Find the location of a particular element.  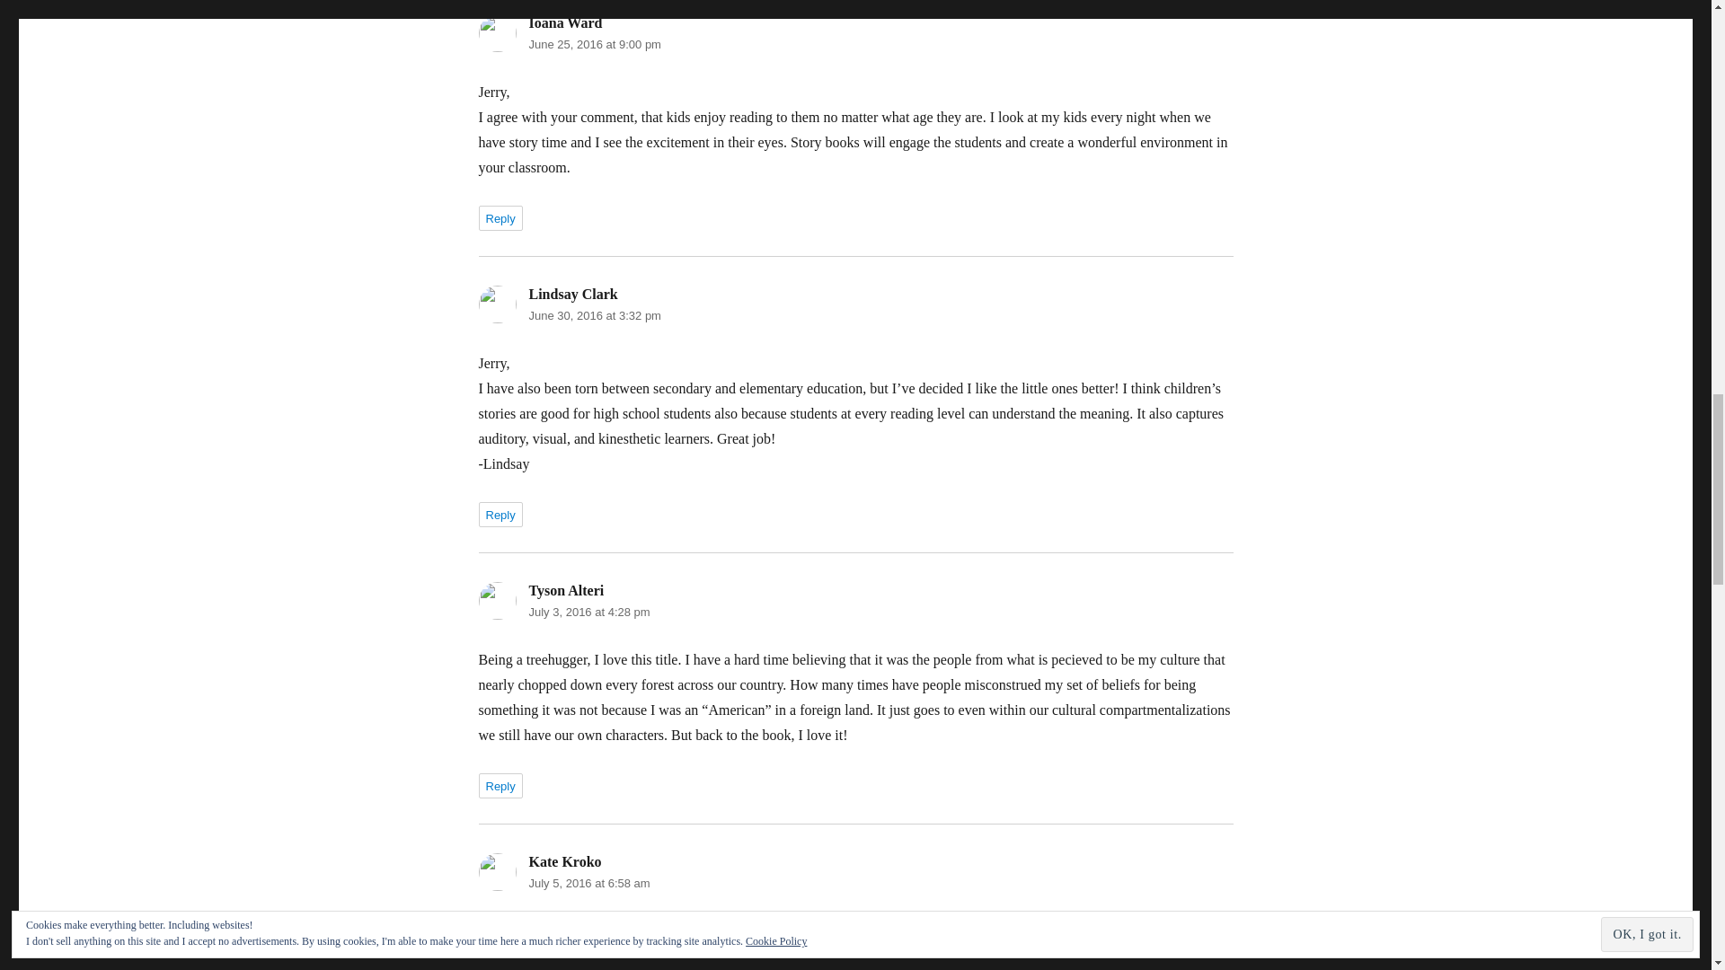

Reply is located at coordinates (500, 515).